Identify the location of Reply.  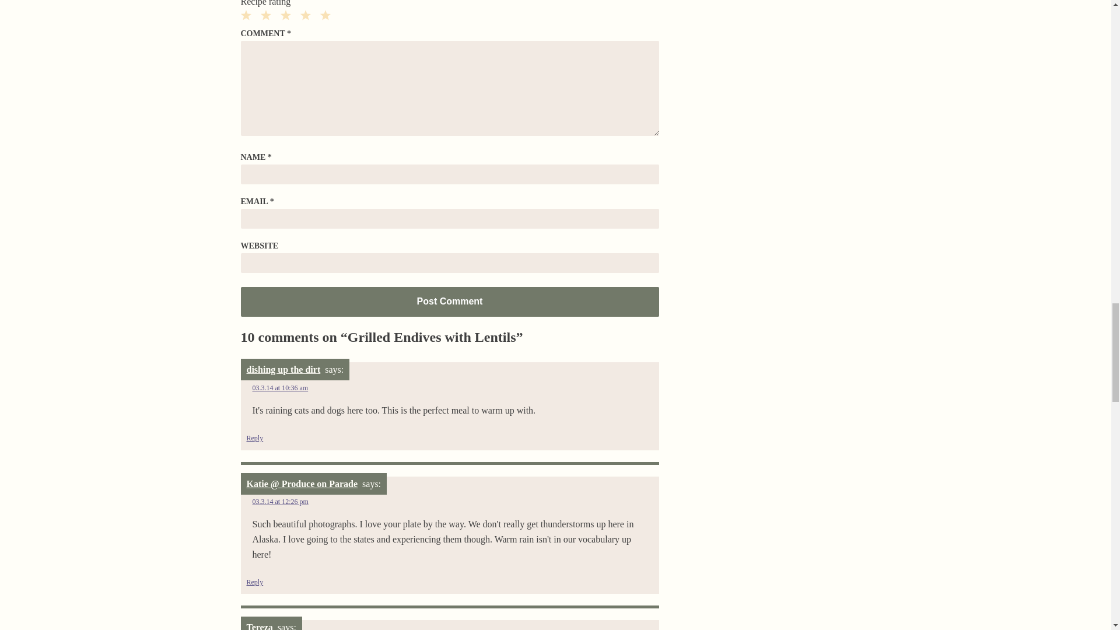
(254, 439).